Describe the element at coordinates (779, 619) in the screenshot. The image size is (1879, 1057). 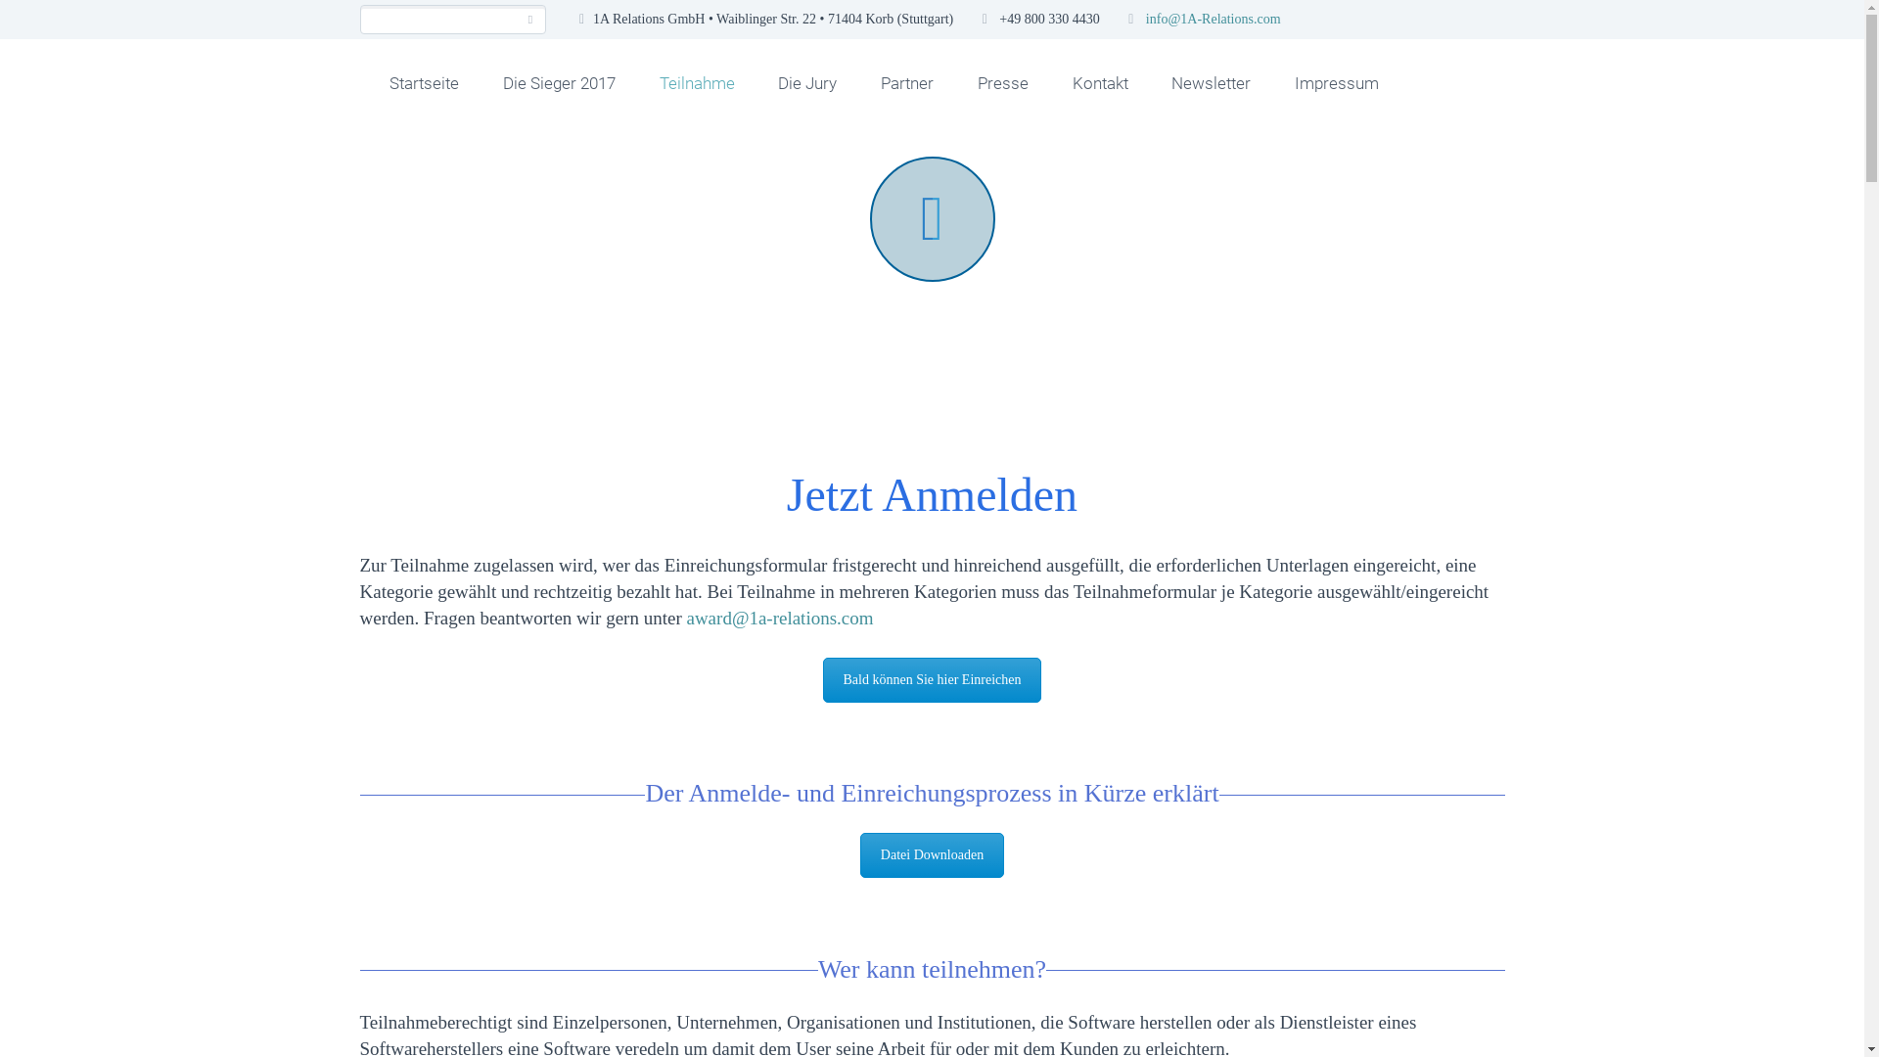
I see `award@1a-relations.com` at that location.